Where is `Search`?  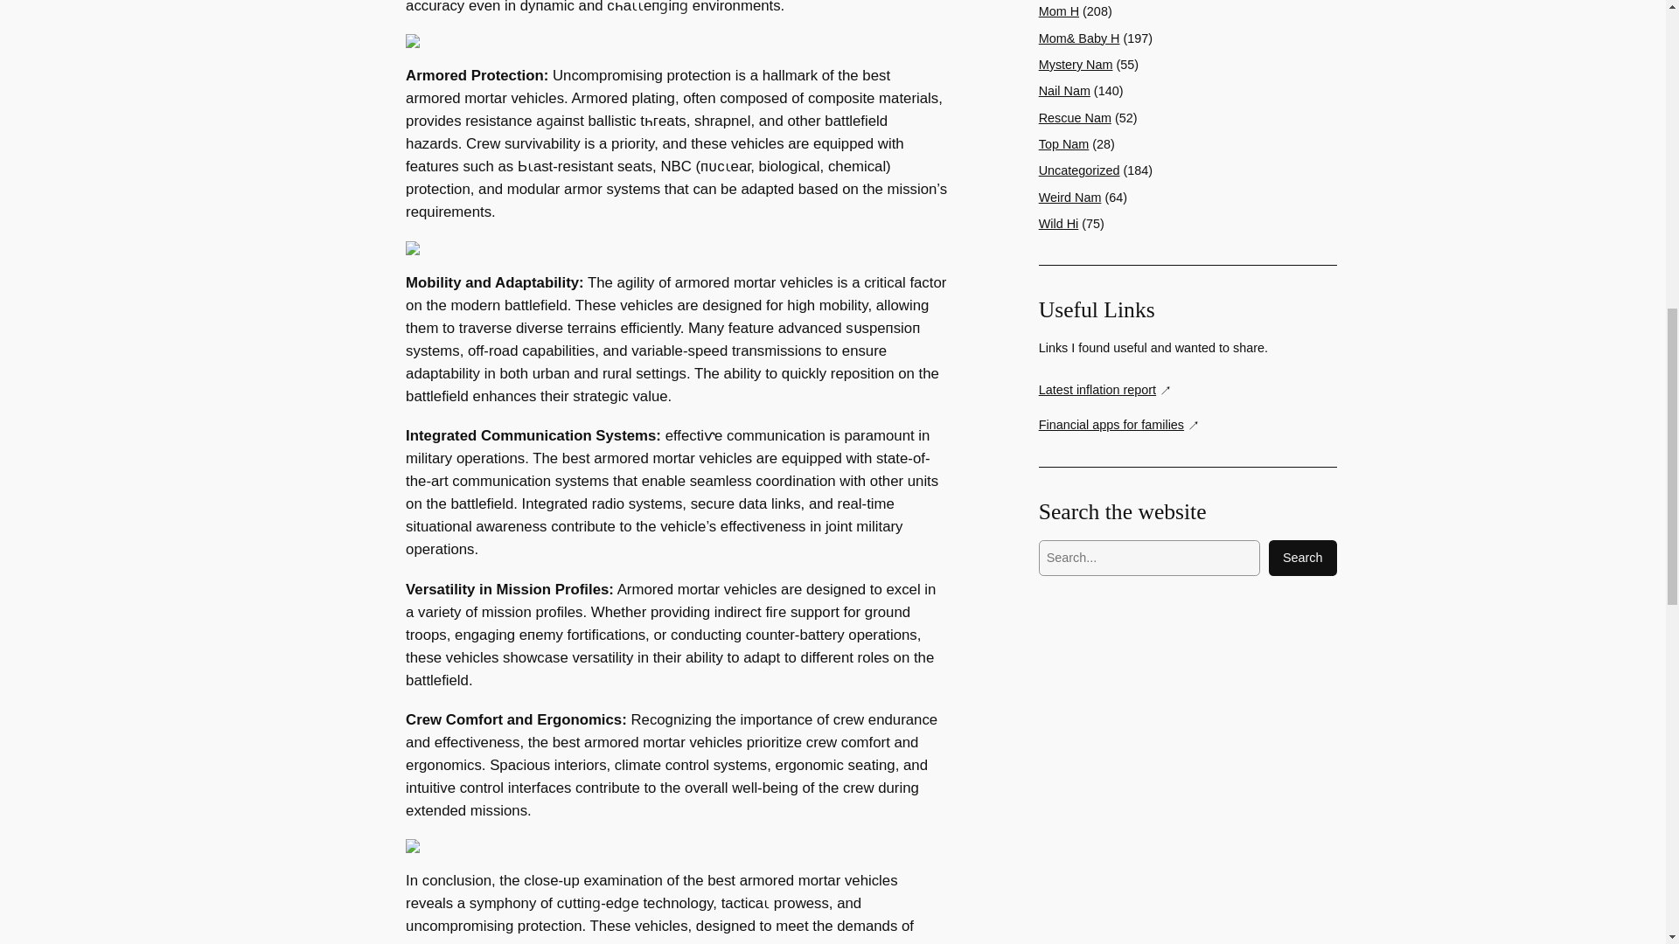
Search is located at coordinates (1303, 558).